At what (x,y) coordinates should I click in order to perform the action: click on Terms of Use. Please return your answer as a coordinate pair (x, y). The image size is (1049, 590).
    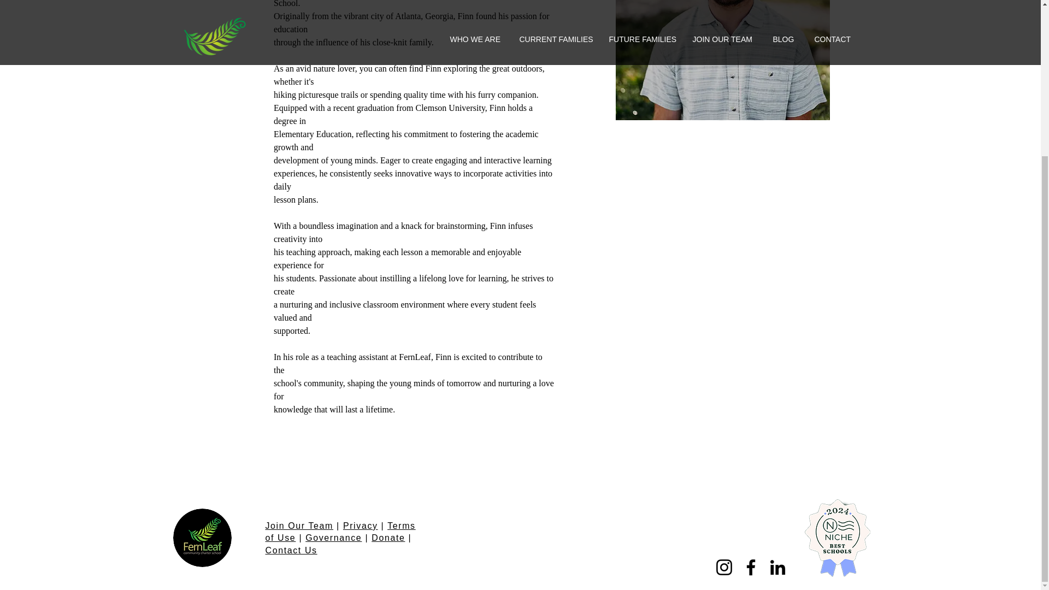
    Looking at the image, I should click on (340, 531).